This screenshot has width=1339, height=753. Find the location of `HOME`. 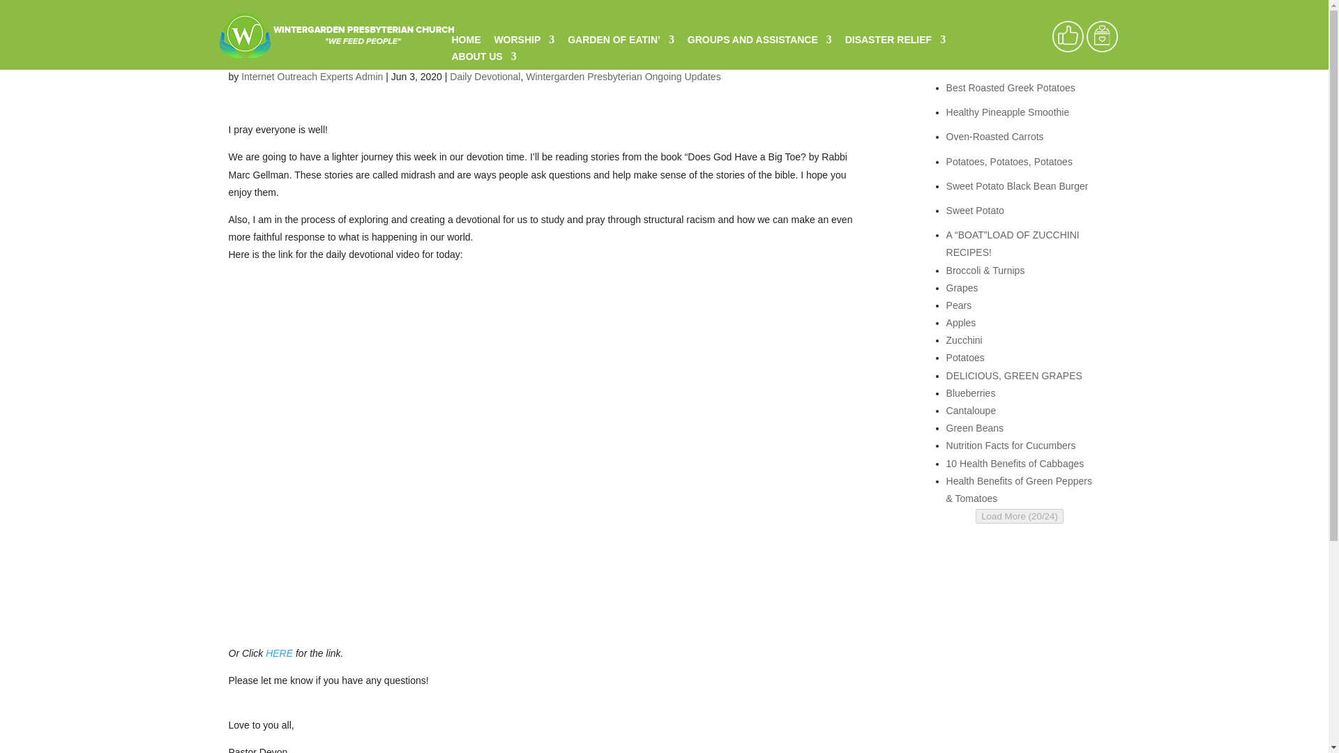

HOME is located at coordinates (466, 43).